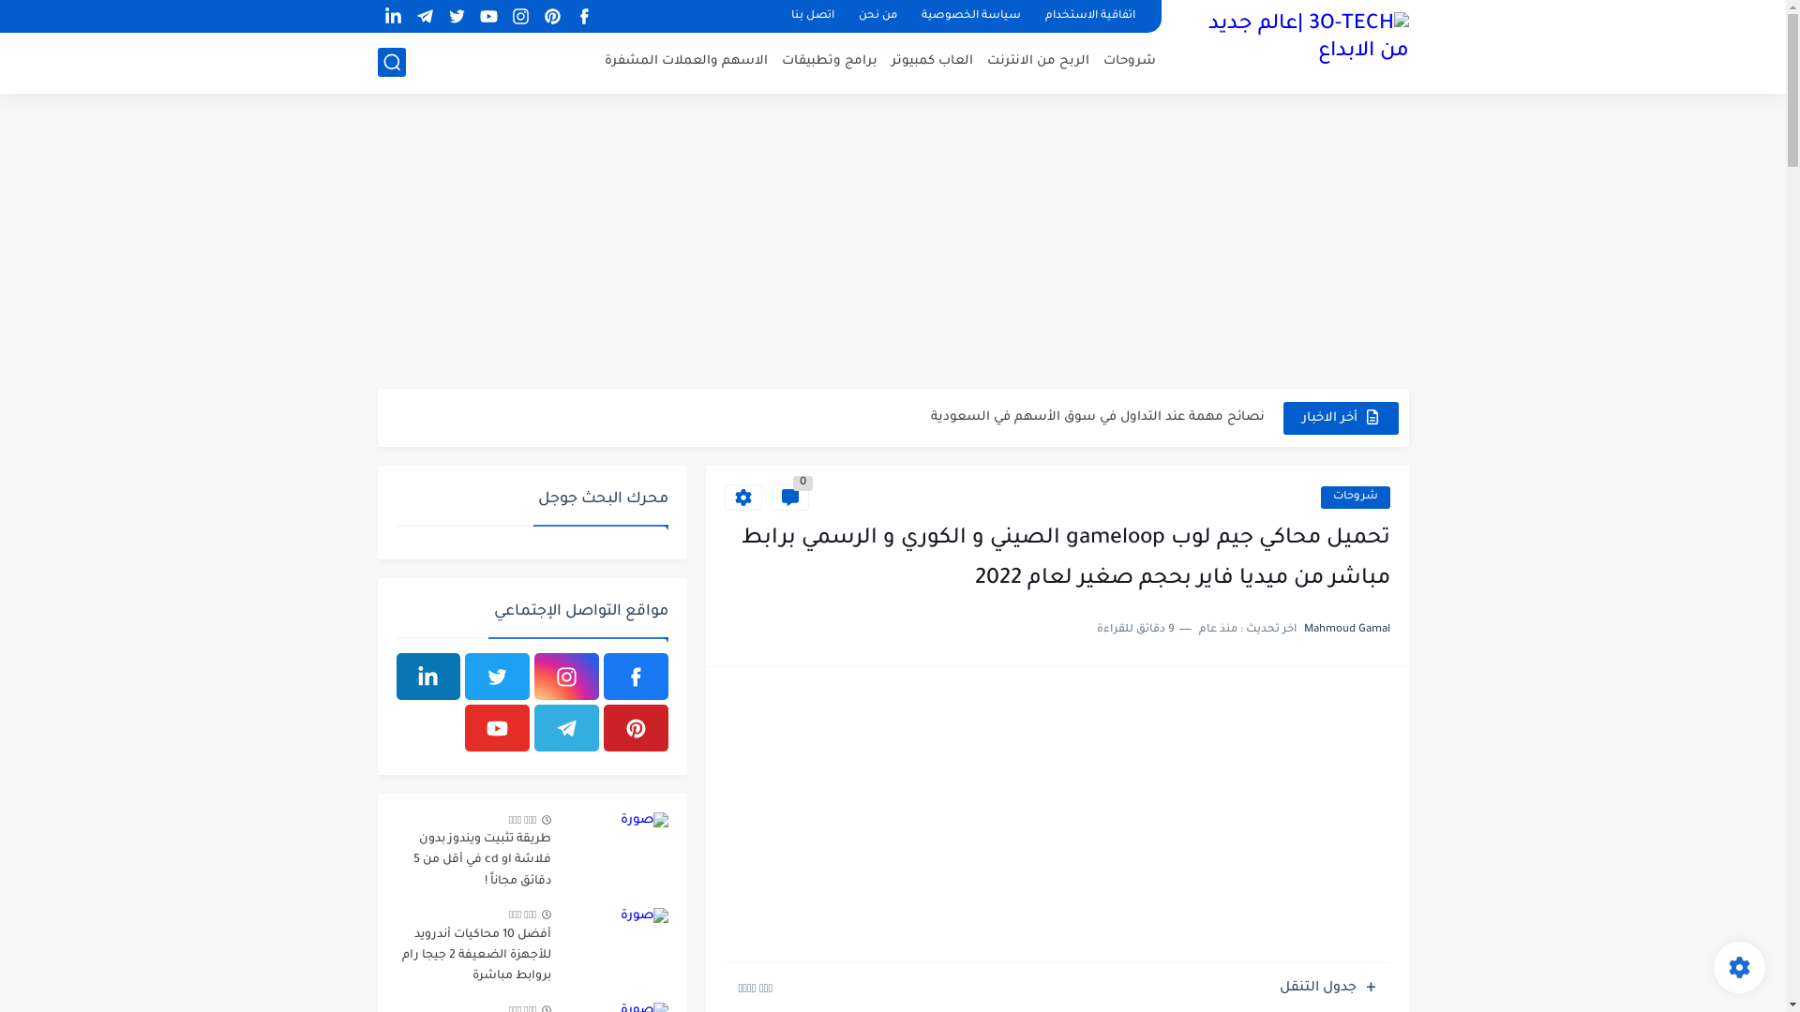 The width and height of the screenshot is (1800, 1012). Describe the element at coordinates (636, 728) in the screenshot. I see `pinterest` at that location.